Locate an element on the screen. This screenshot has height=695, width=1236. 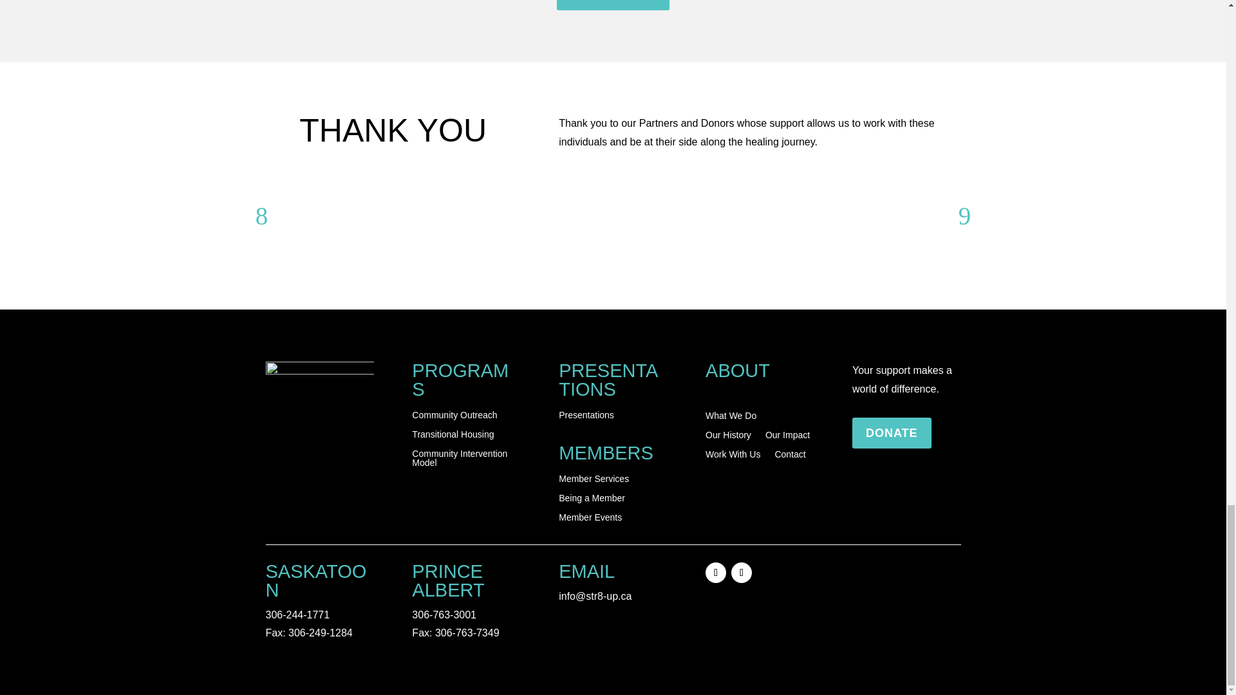
Stacked-Str8Up-Logo-White is located at coordinates (319, 403).